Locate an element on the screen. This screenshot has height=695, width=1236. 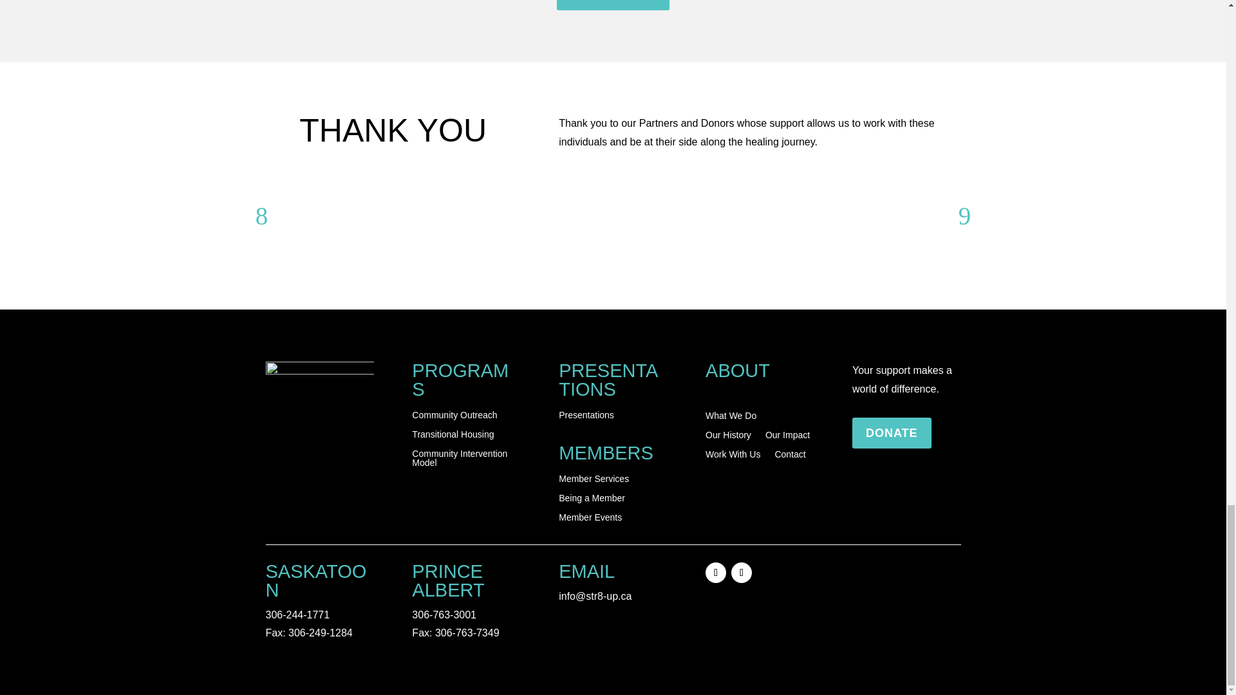
Stacked-Str8Up-Logo-White is located at coordinates (319, 403).